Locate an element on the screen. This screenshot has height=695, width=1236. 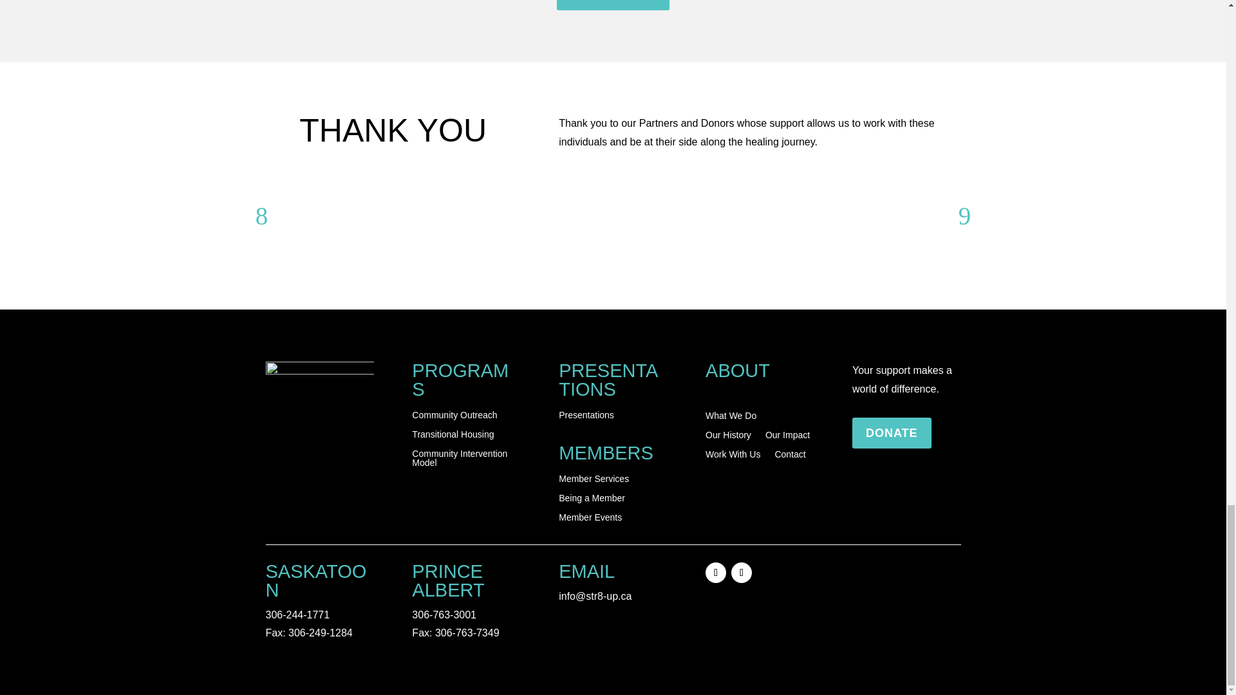
Stacked-Str8Up-Logo-White is located at coordinates (319, 403).